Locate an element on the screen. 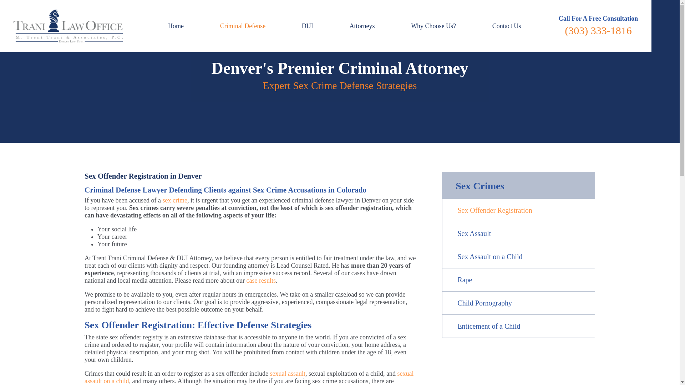  Why Choose Us? is located at coordinates (433, 26).